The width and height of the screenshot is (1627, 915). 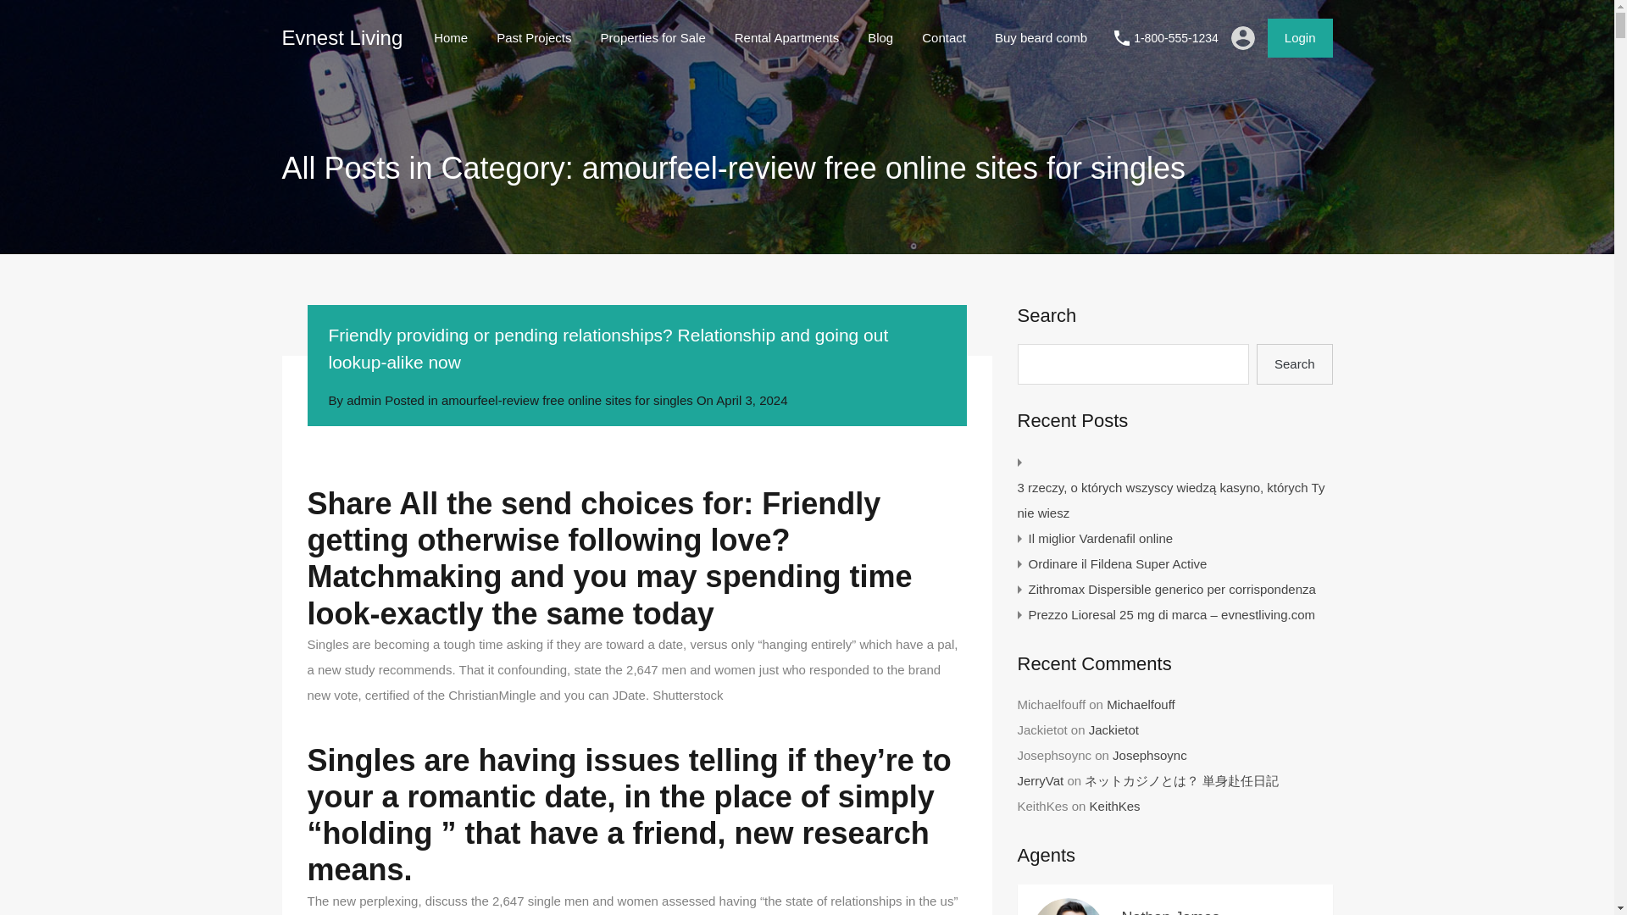 What do you see at coordinates (1294, 364) in the screenshot?
I see `Search` at bounding box center [1294, 364].